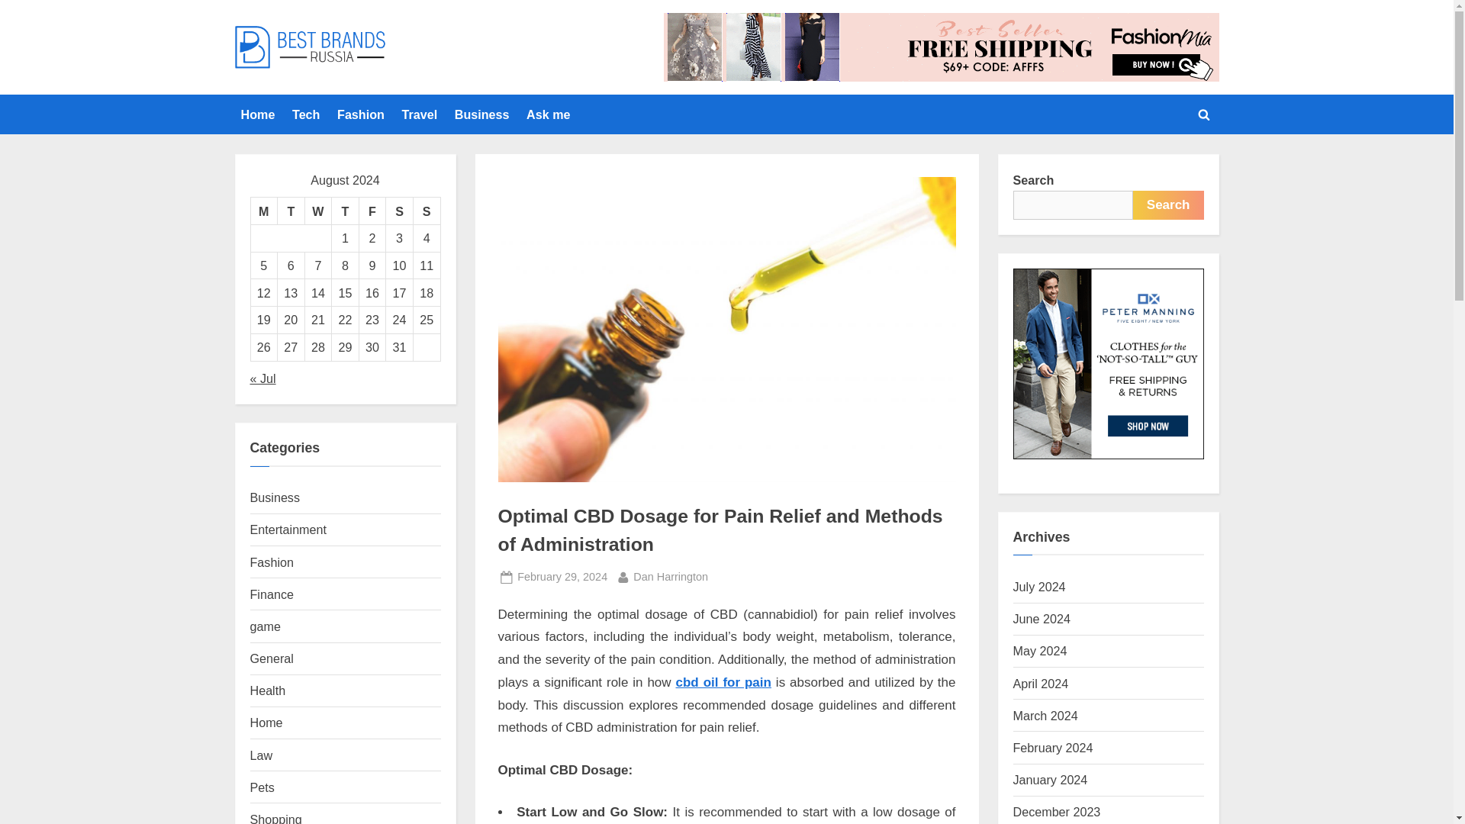  I want to click on Home, so click(258, 114).